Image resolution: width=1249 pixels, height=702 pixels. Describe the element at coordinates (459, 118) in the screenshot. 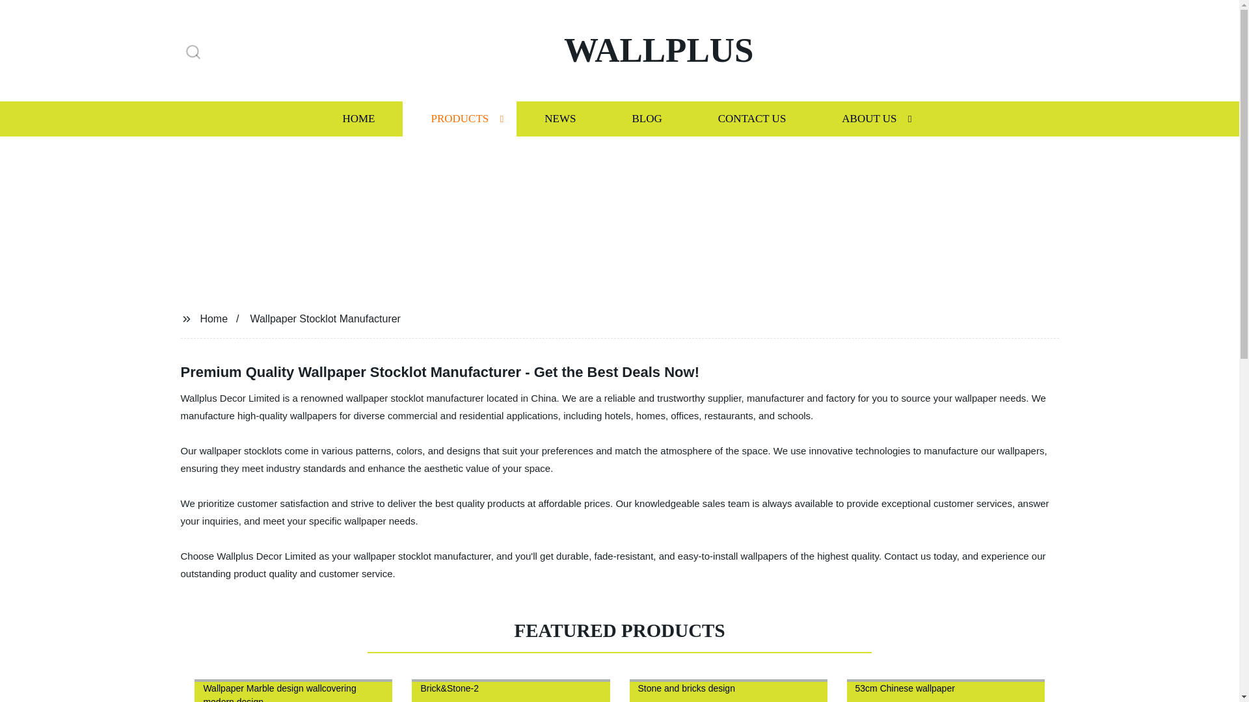

I see `PRODUCTS` at that location.